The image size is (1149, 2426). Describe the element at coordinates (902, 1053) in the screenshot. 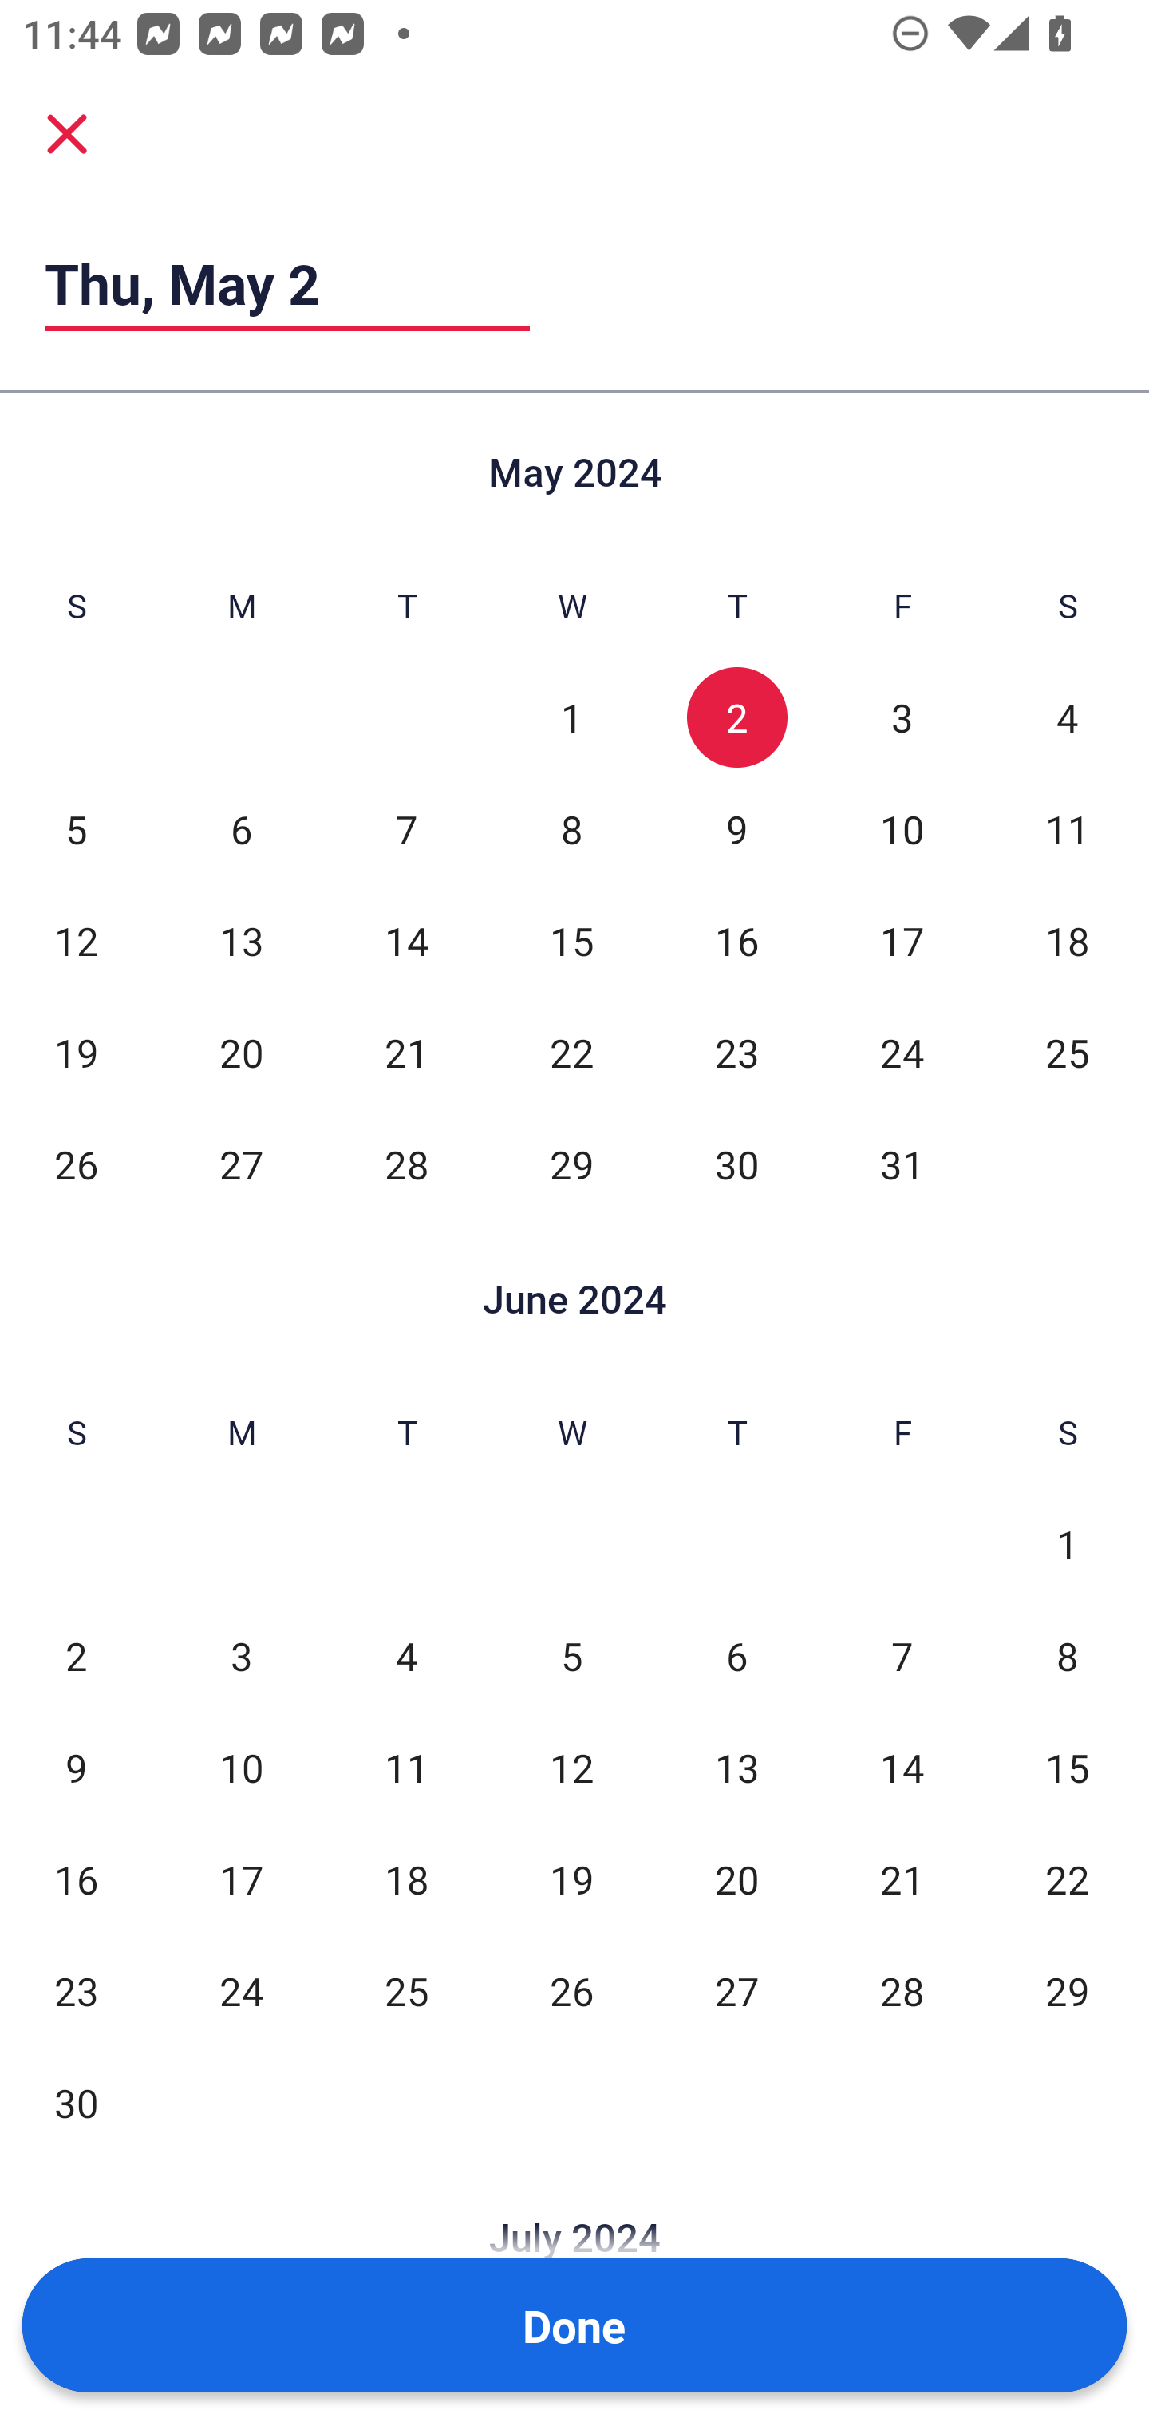

I see `24 Fri, May 24, Not Selected` at that location.